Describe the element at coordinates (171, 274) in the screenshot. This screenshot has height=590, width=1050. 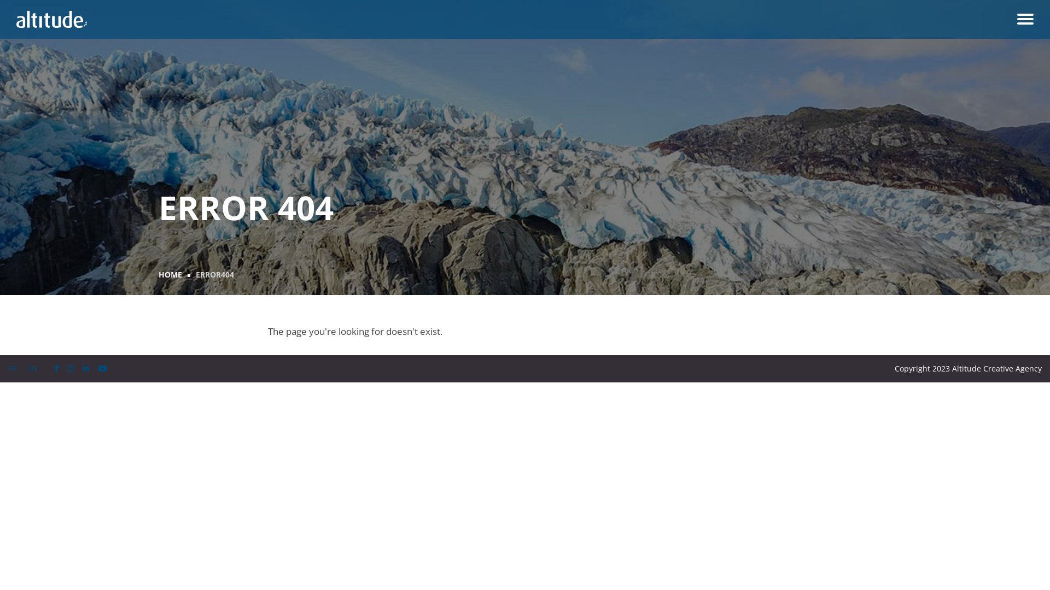
I see `HOME` at that location.